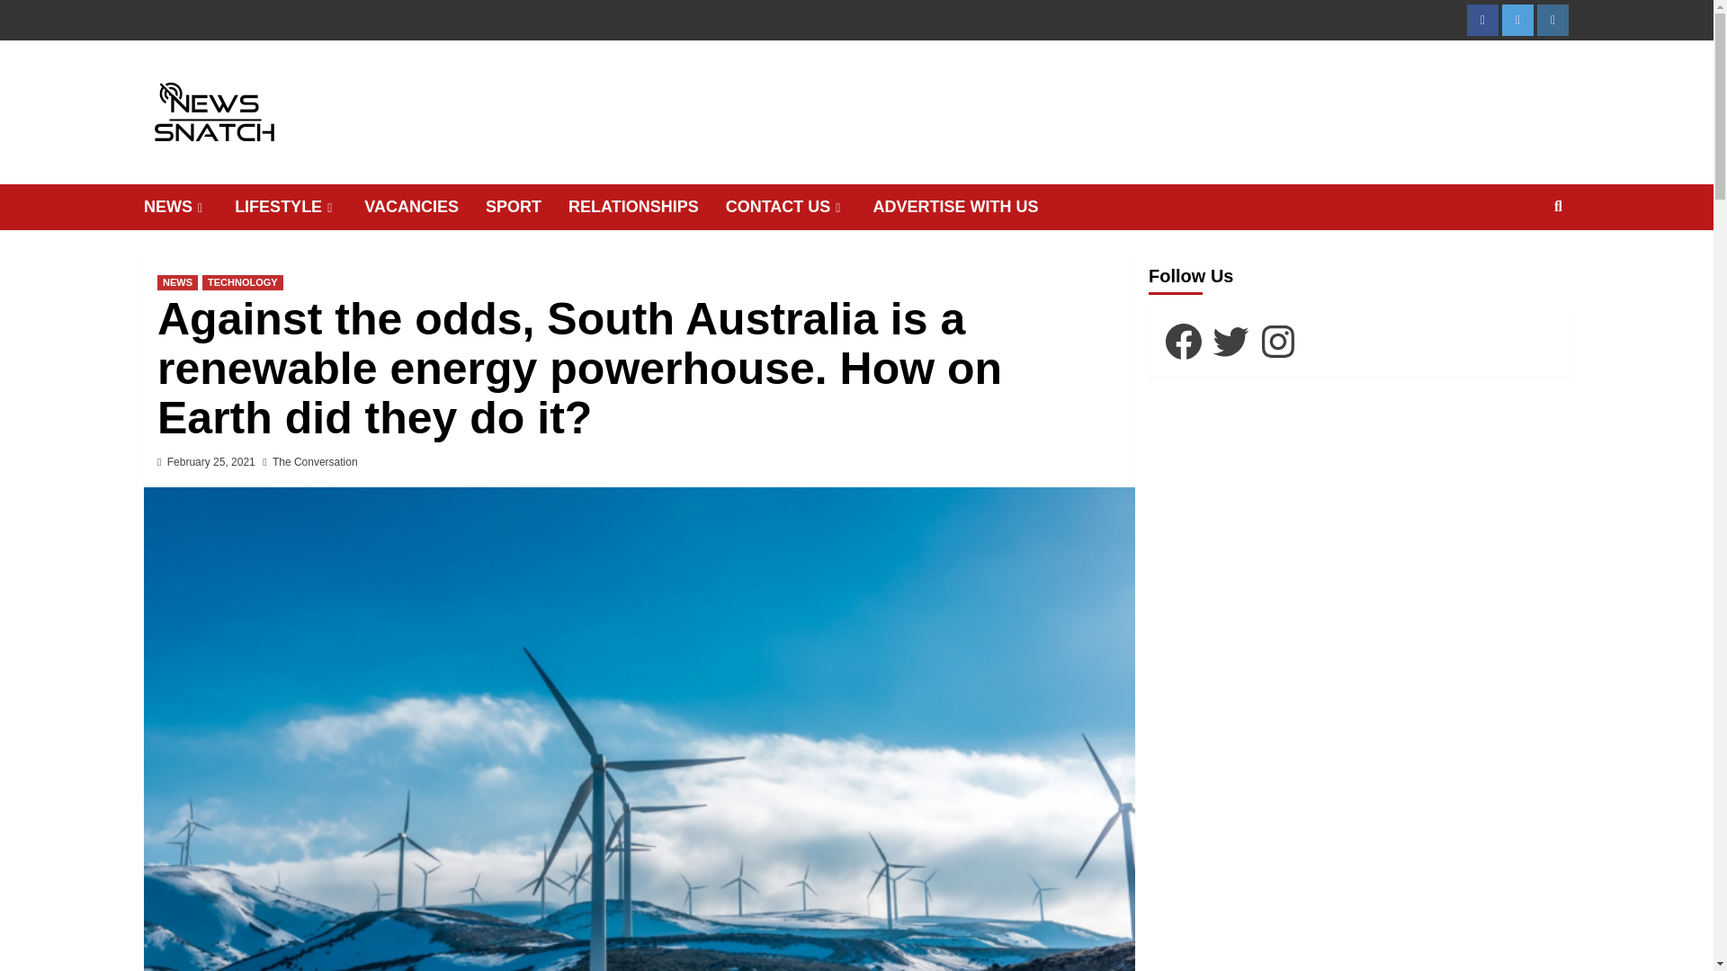 Image resolution: width=1727 pixels, height=971 pixels. What do you see at coordinates (646, 207) in the screenshot?
I see `RELATIONSHIPS` at bounding box center [646, 207].